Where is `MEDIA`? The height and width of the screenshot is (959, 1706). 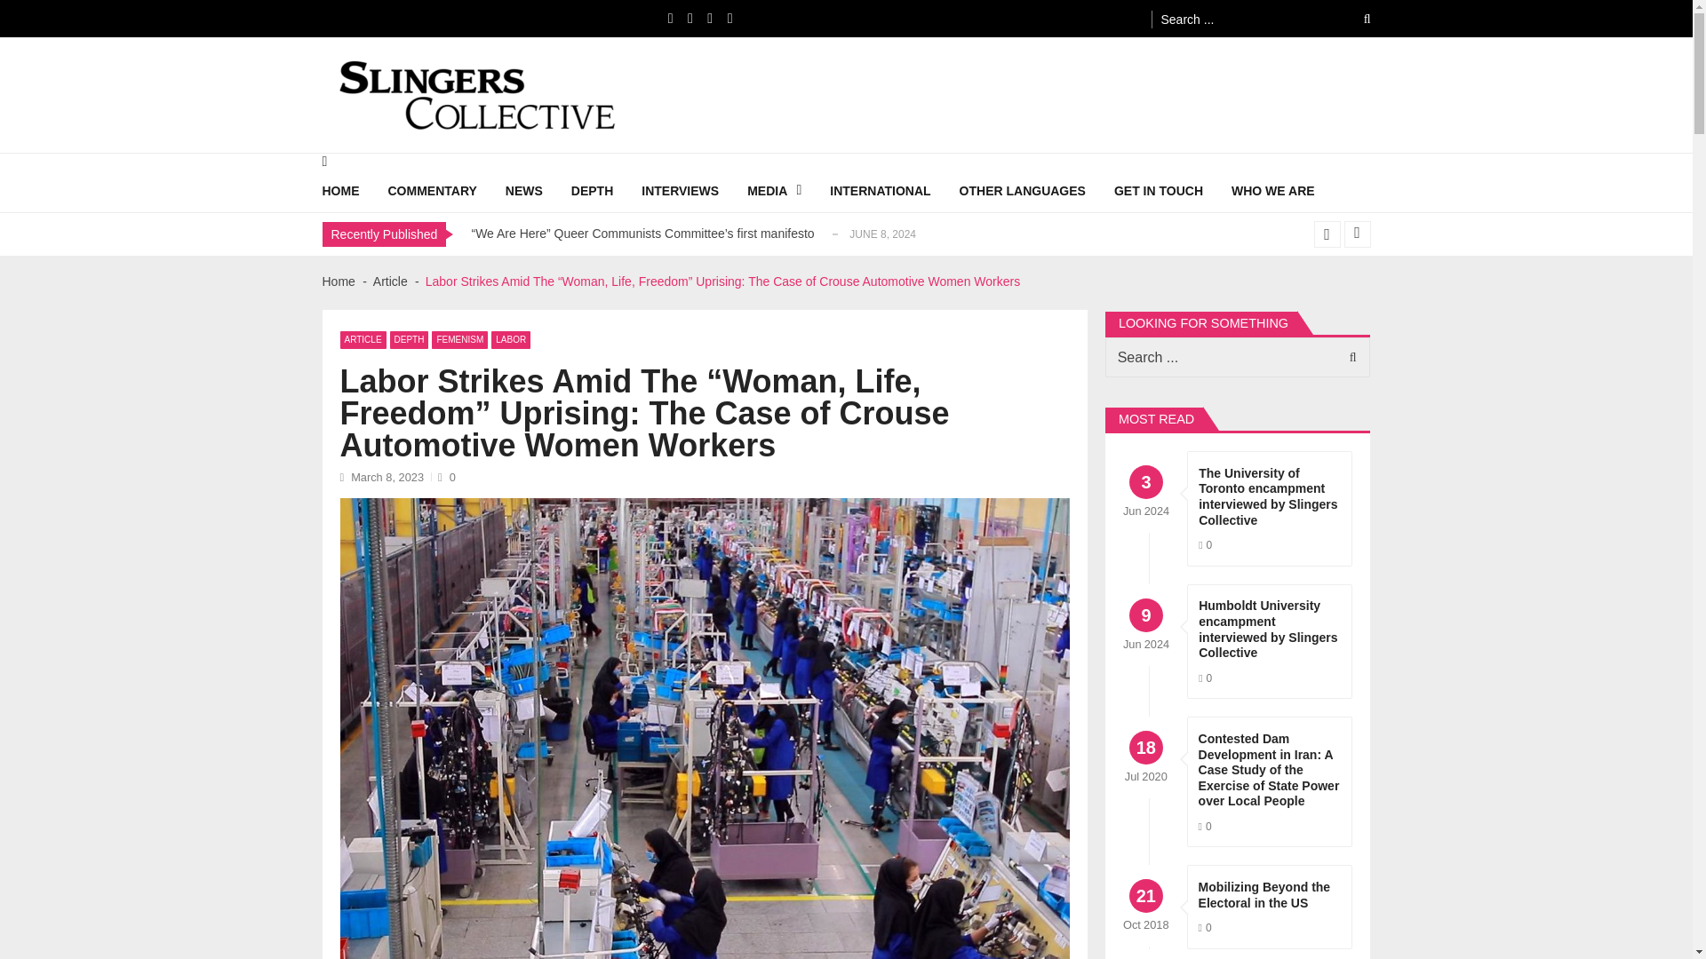
MEDIA is located at coordinates (787, 190).